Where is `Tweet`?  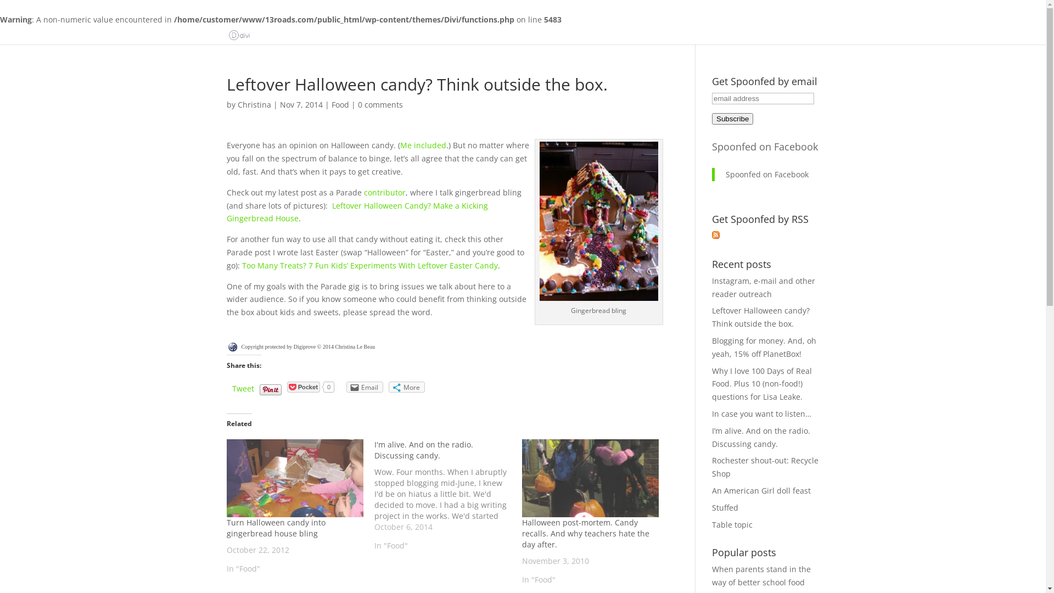
Tweet is located at coordinates (243, 389).